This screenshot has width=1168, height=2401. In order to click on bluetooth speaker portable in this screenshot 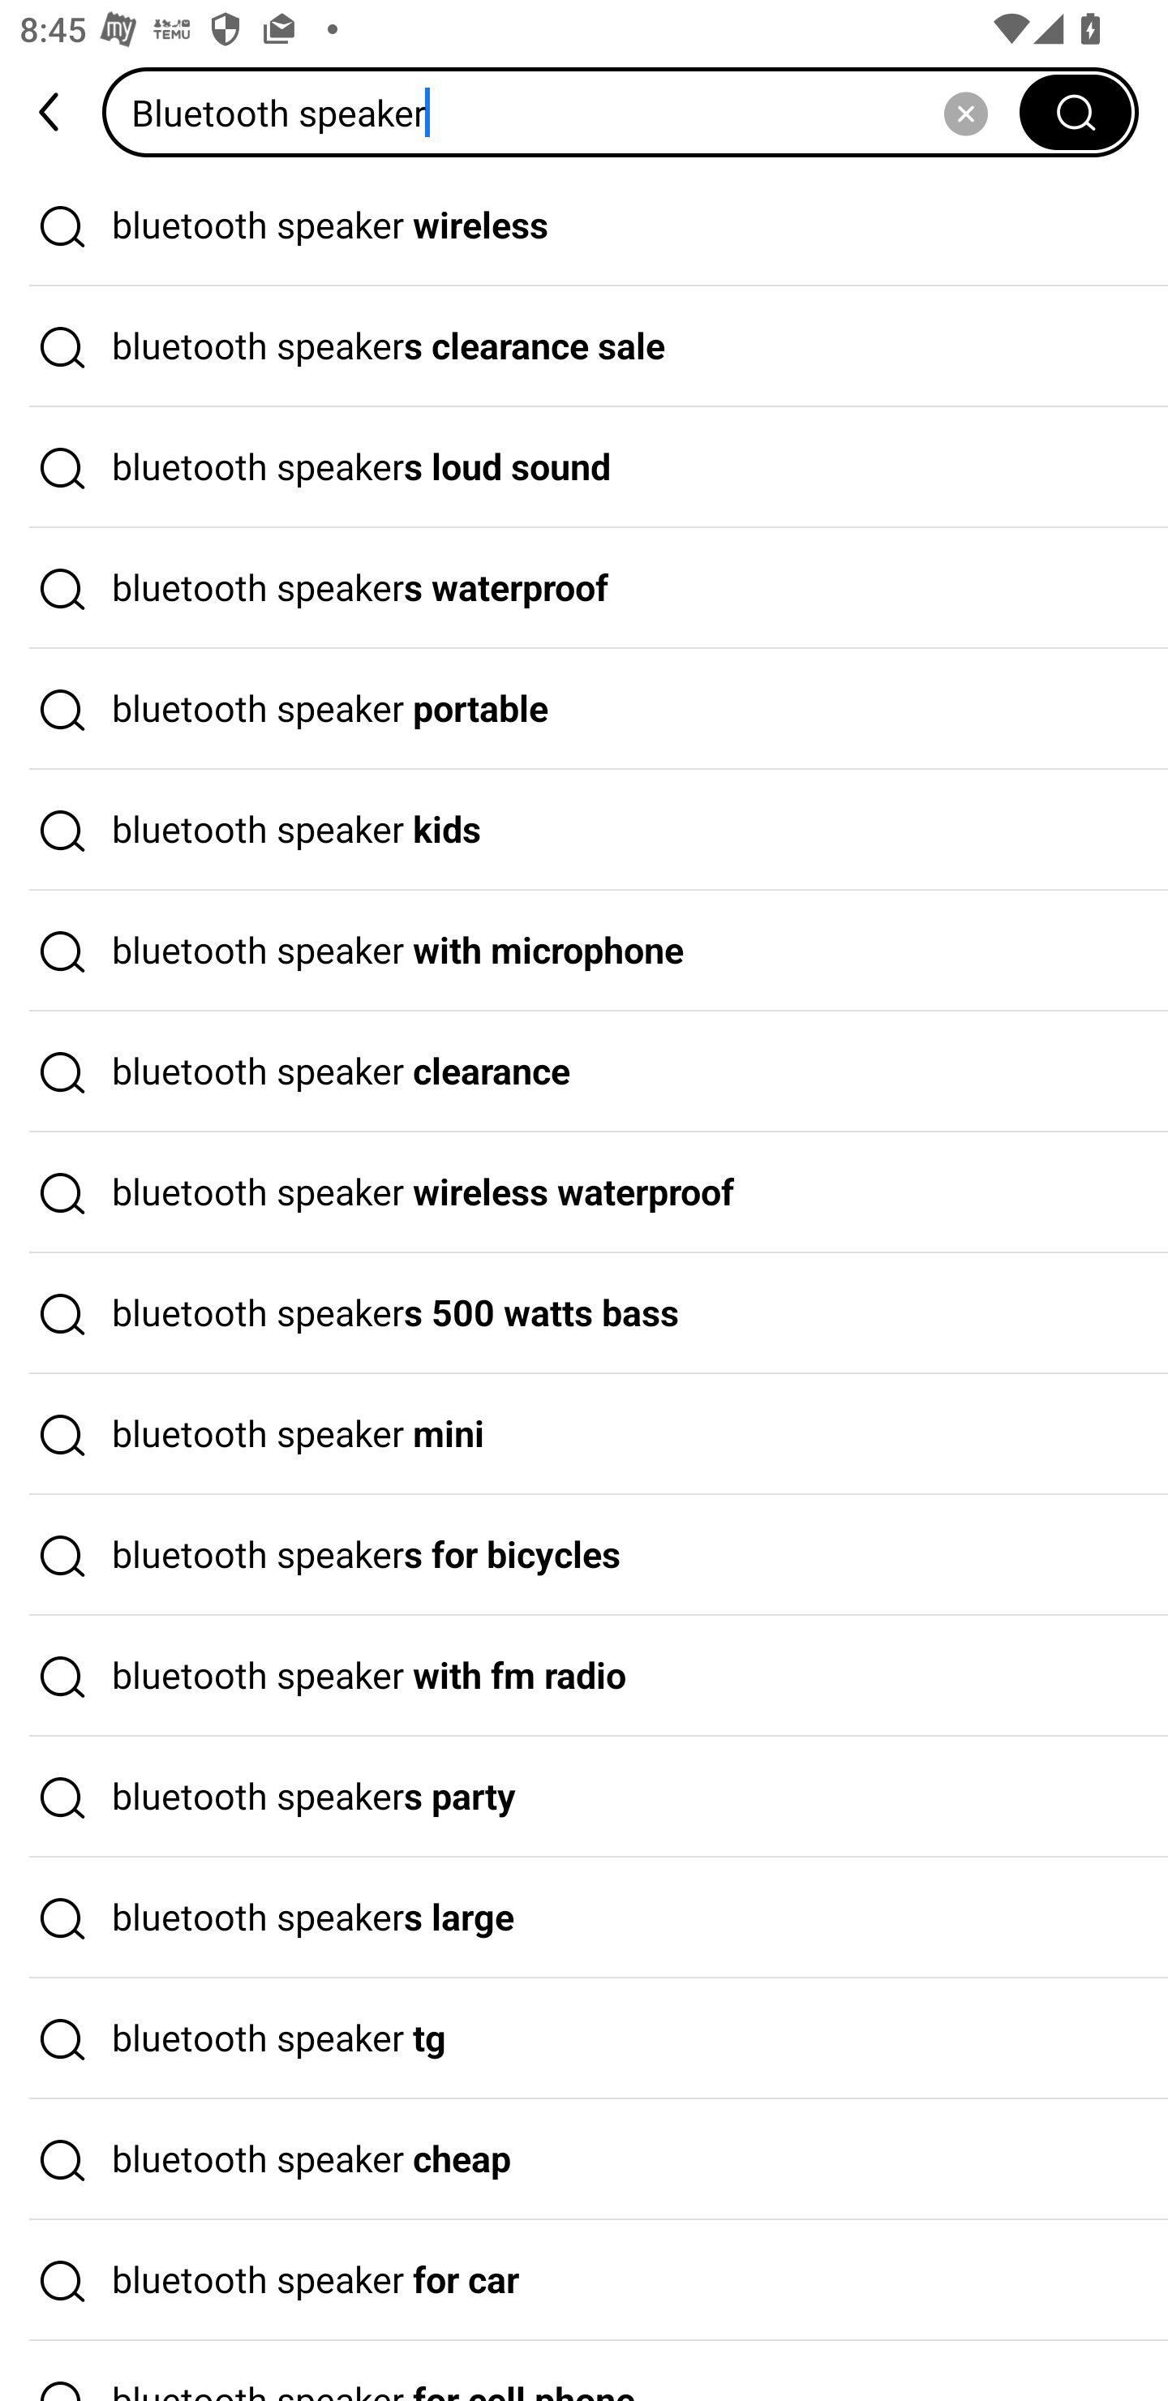, I will do `click(584, 709)`.